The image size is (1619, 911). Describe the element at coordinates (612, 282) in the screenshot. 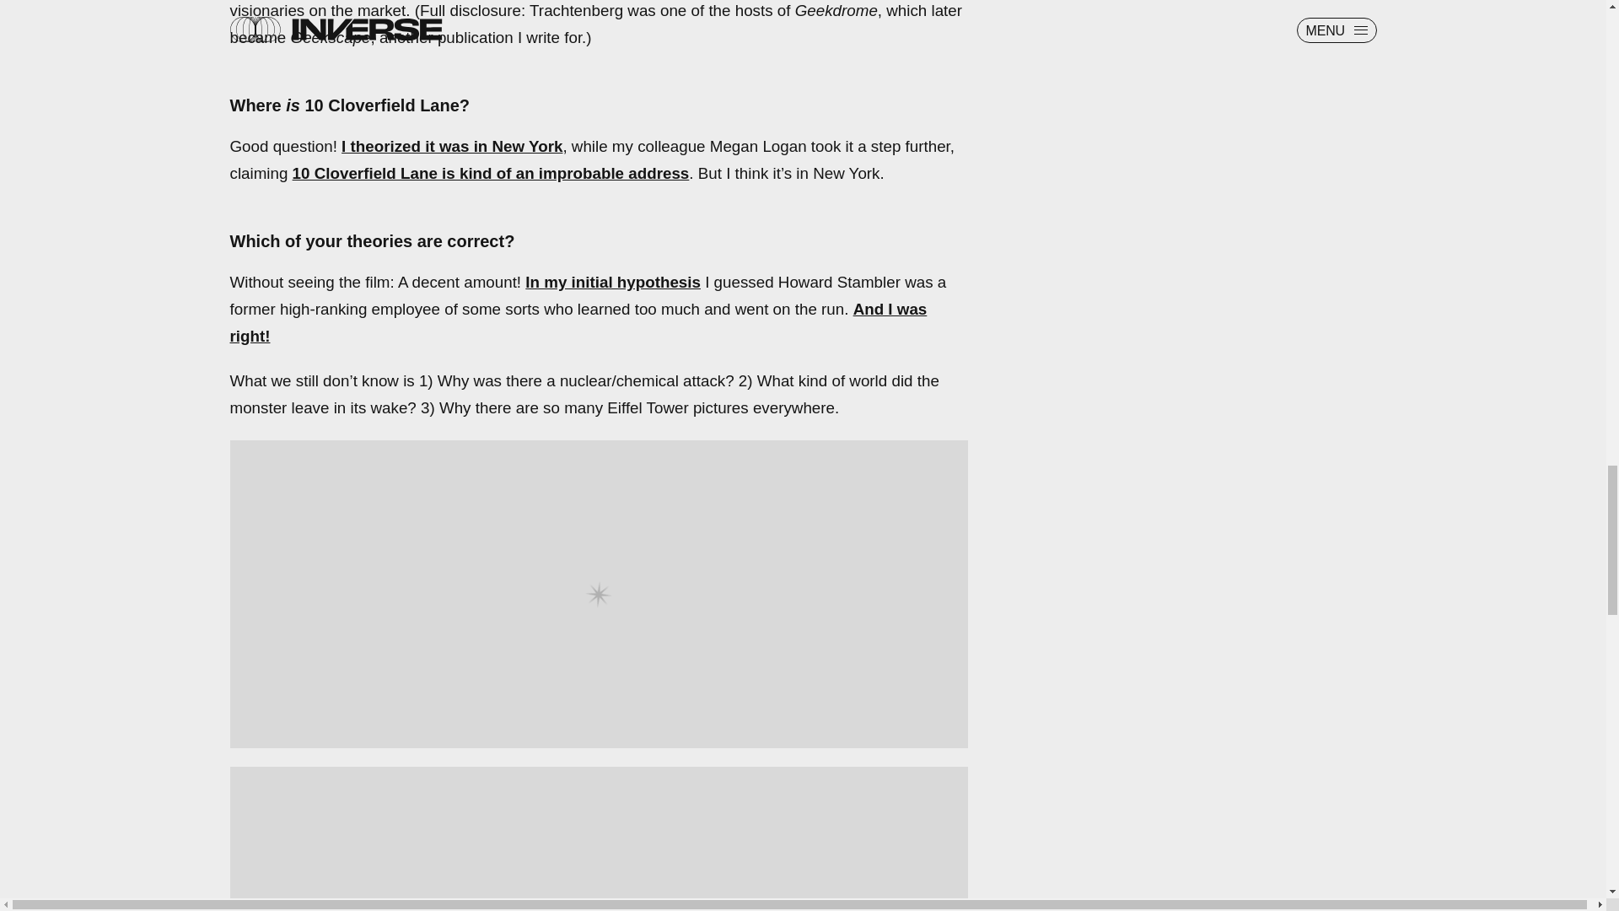

I see `In my initial hypothesis` at that location.